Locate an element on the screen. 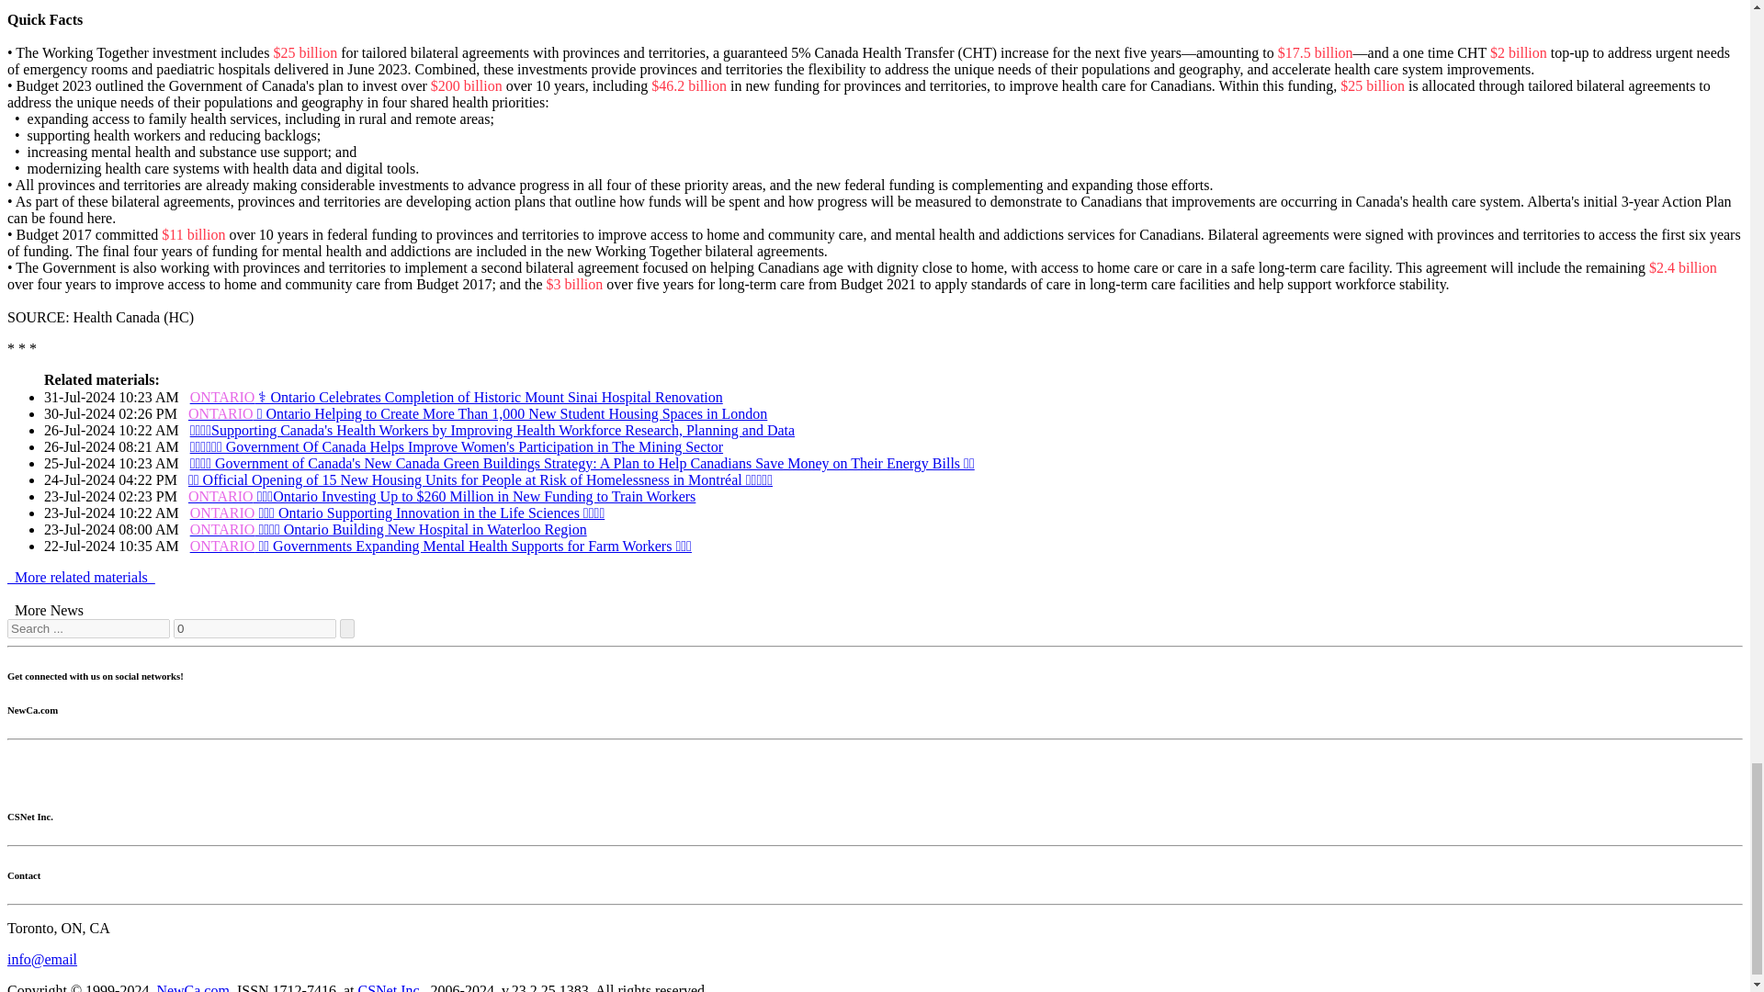 The height and width of the screenshot is (992, 1764).  More News  is located at coordinates (49, 610).